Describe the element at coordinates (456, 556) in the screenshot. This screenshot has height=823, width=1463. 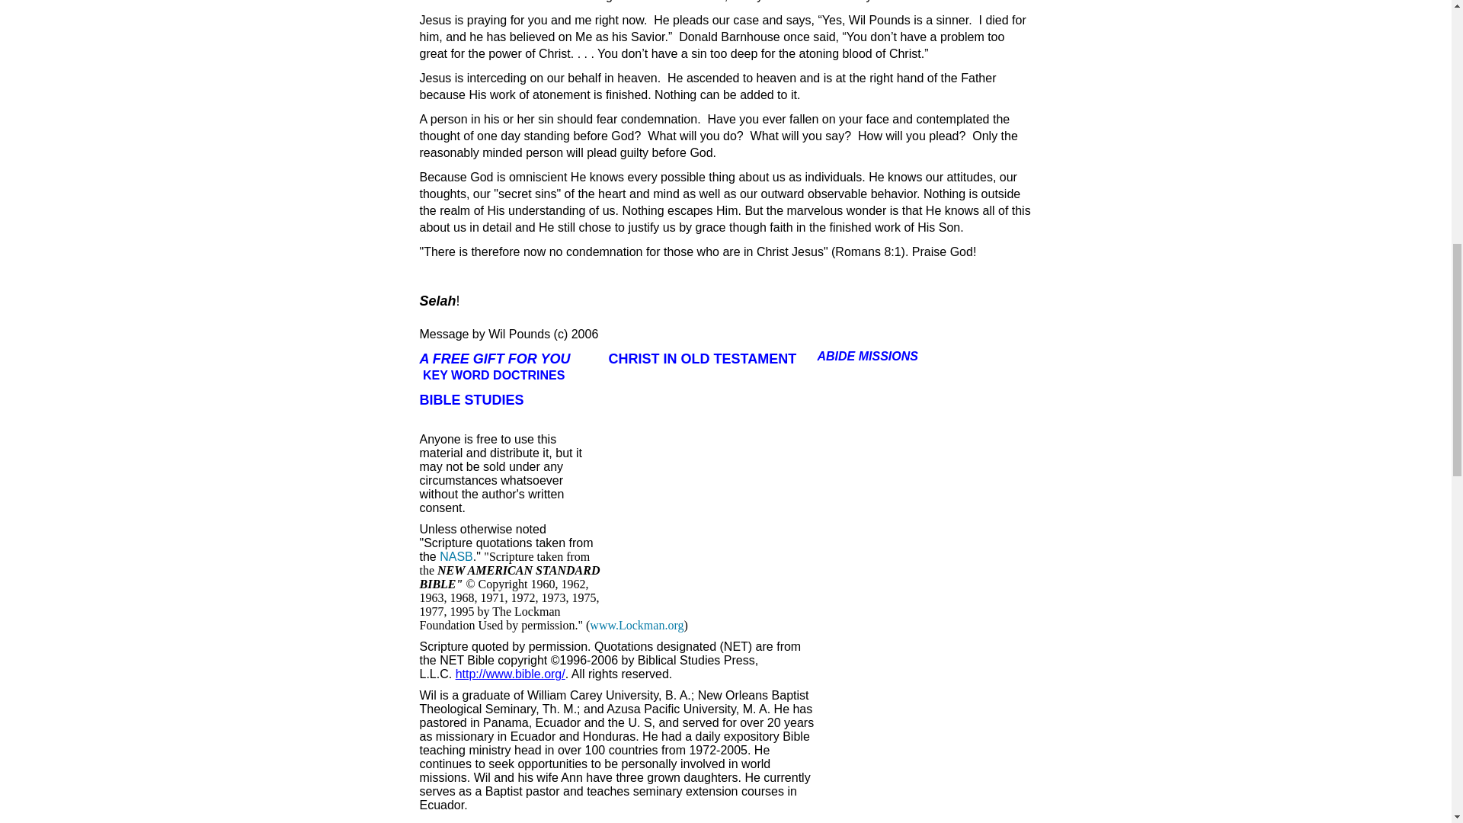
I see `NASB` at that location.